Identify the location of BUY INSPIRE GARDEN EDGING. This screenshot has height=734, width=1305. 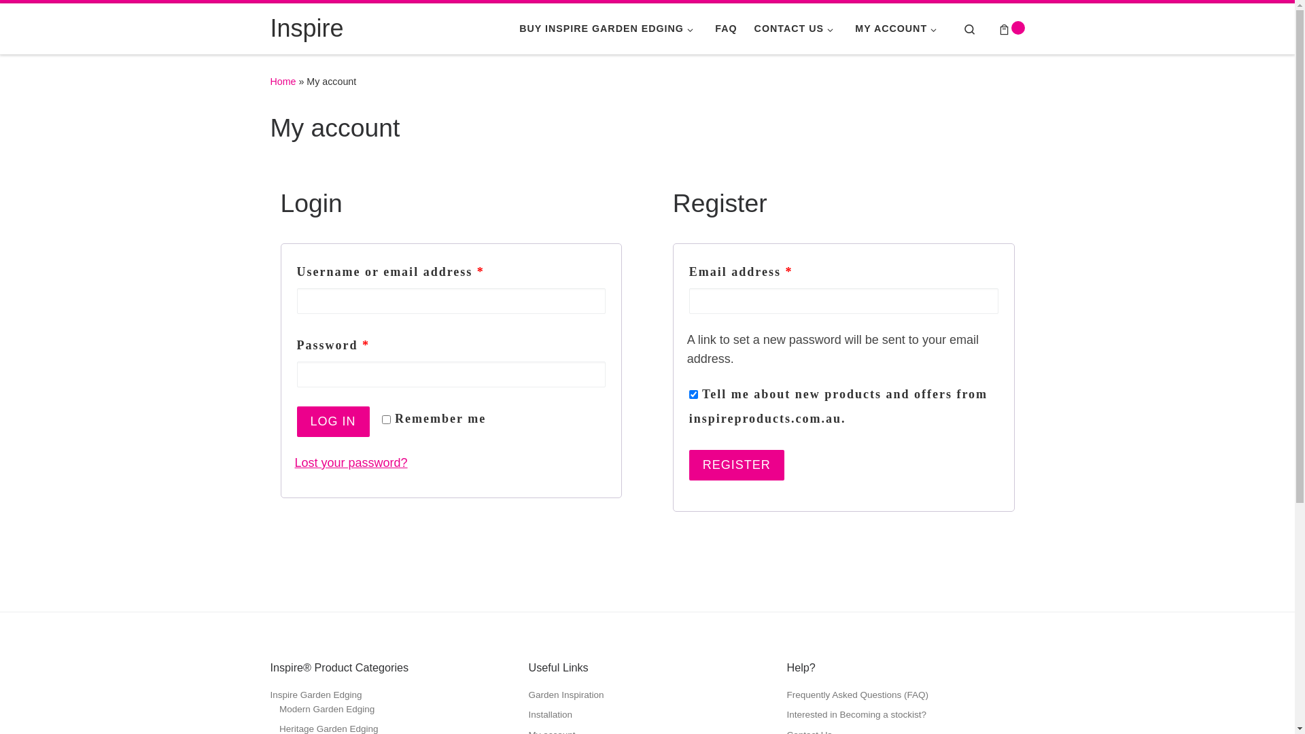
(609, 29).